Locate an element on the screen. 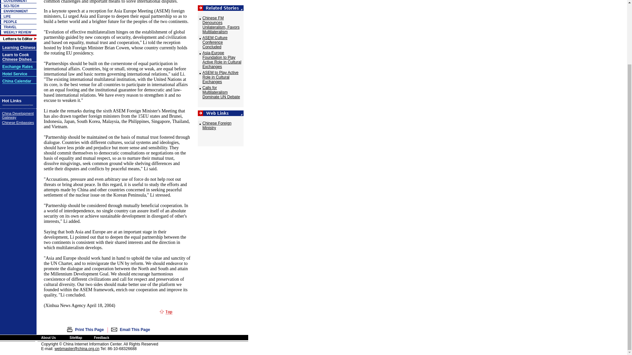  SiteMap is located at coordinates (76, 337).